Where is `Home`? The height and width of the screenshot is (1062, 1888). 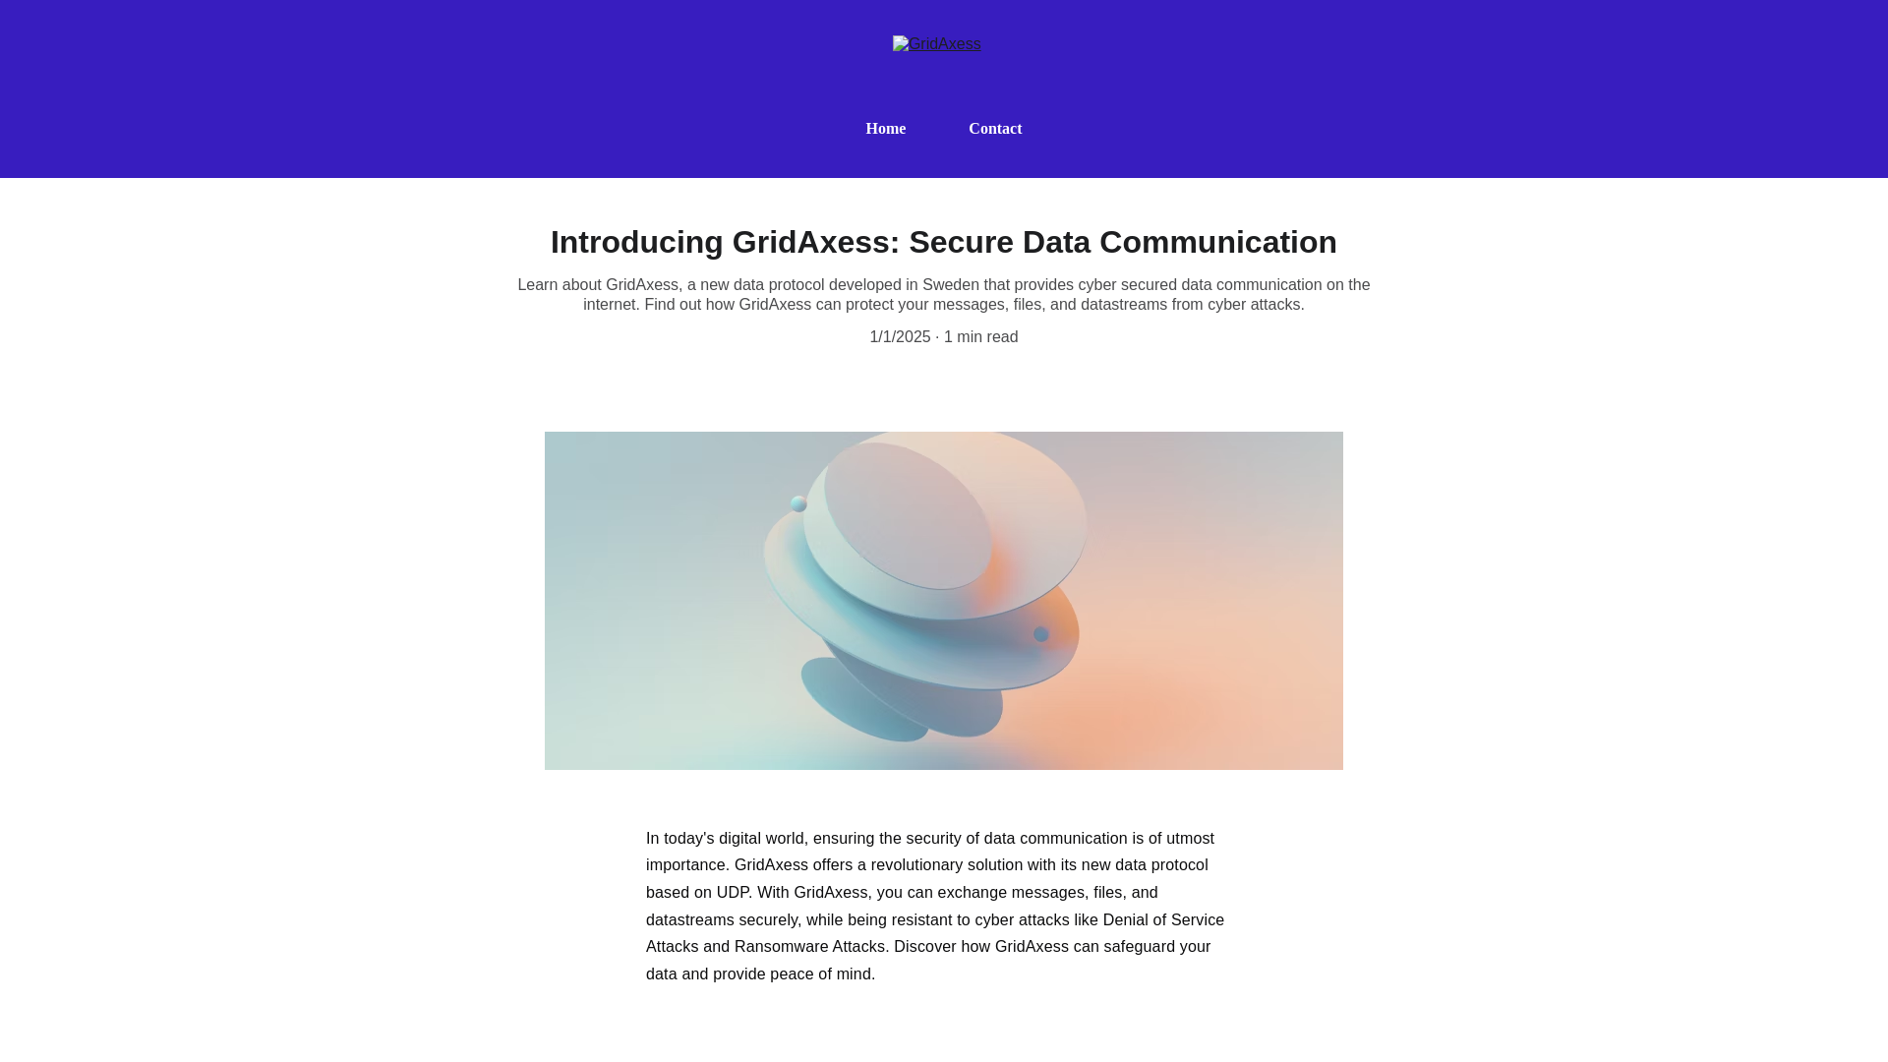
Home is located at coordinates (885, 128).